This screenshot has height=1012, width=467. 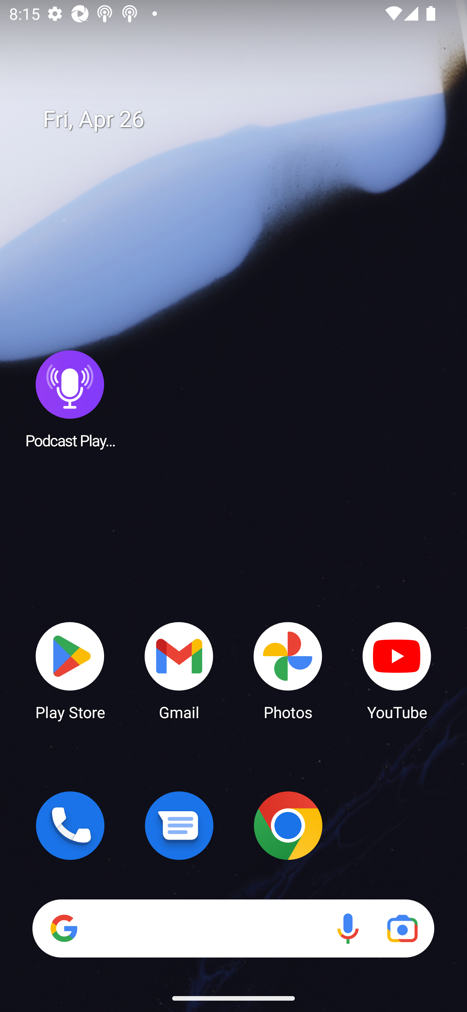 I want to click on Gmail, so click(x=179, y=670).